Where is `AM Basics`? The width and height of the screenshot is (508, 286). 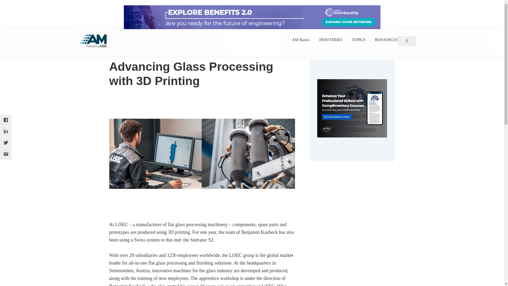
AM Basics is located at coordinates (301, 40).